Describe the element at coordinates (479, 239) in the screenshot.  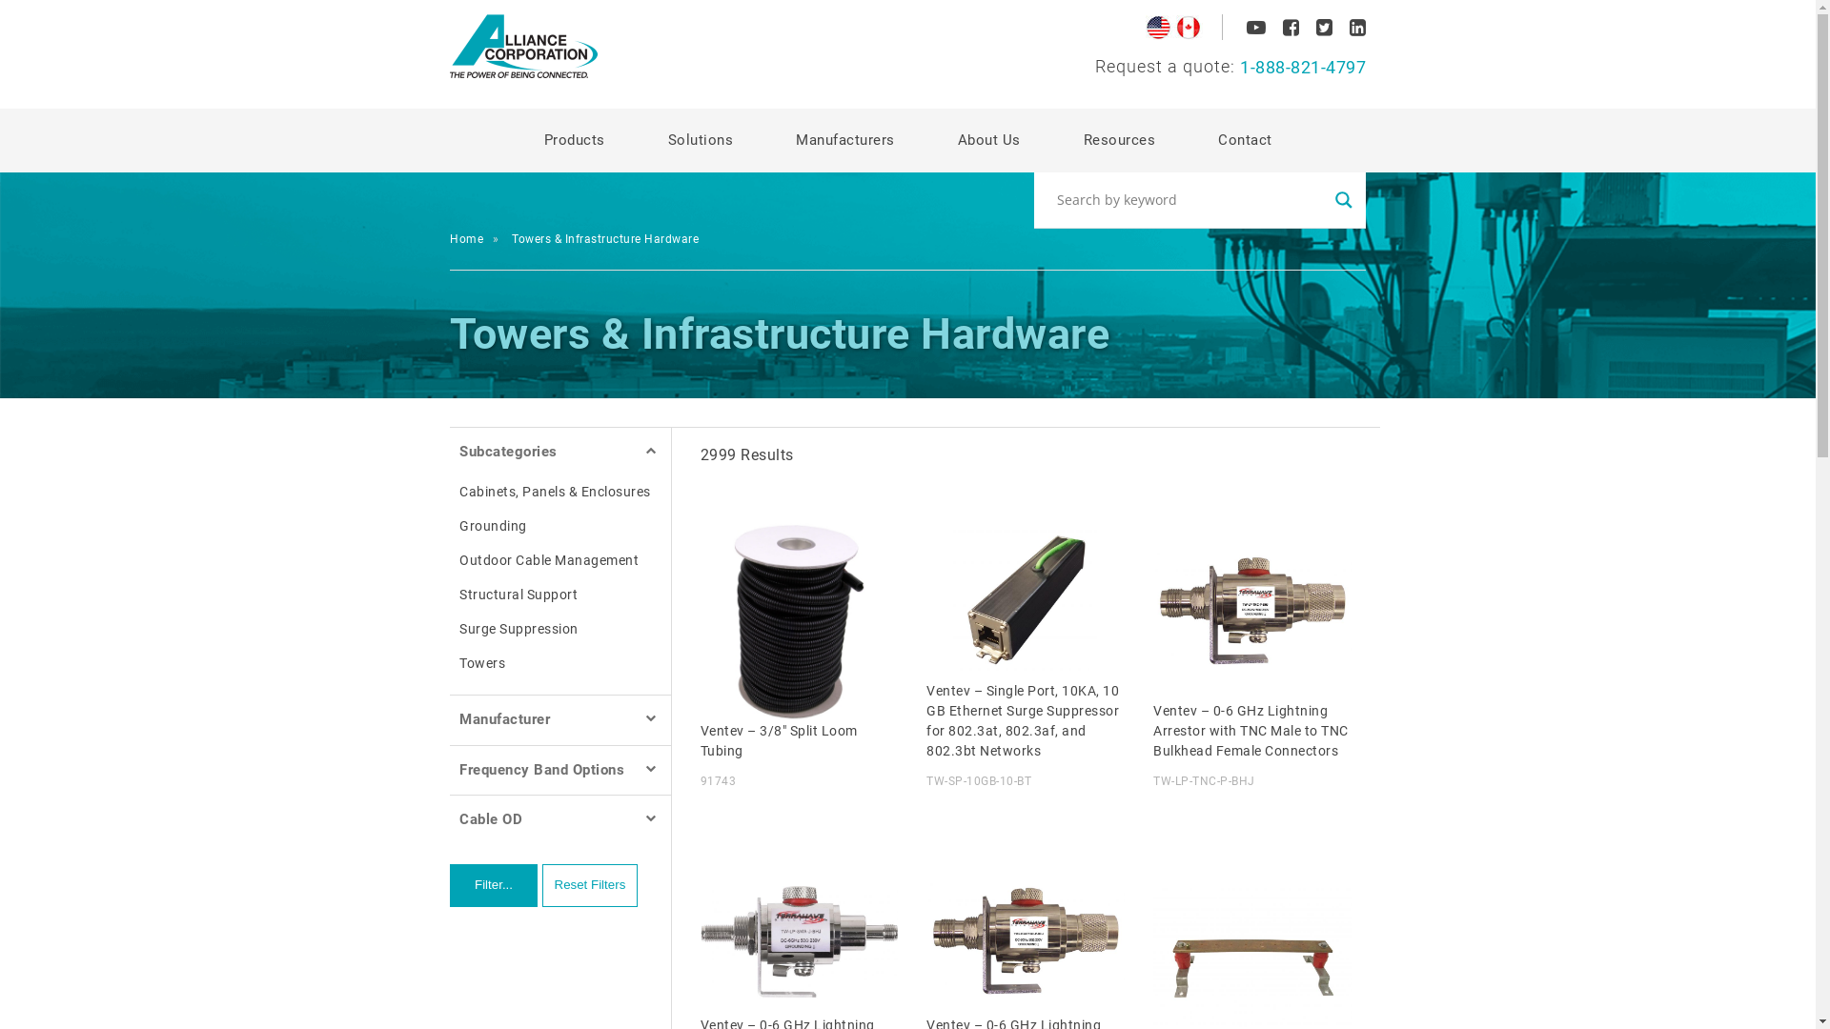
I see `Home` at that location.